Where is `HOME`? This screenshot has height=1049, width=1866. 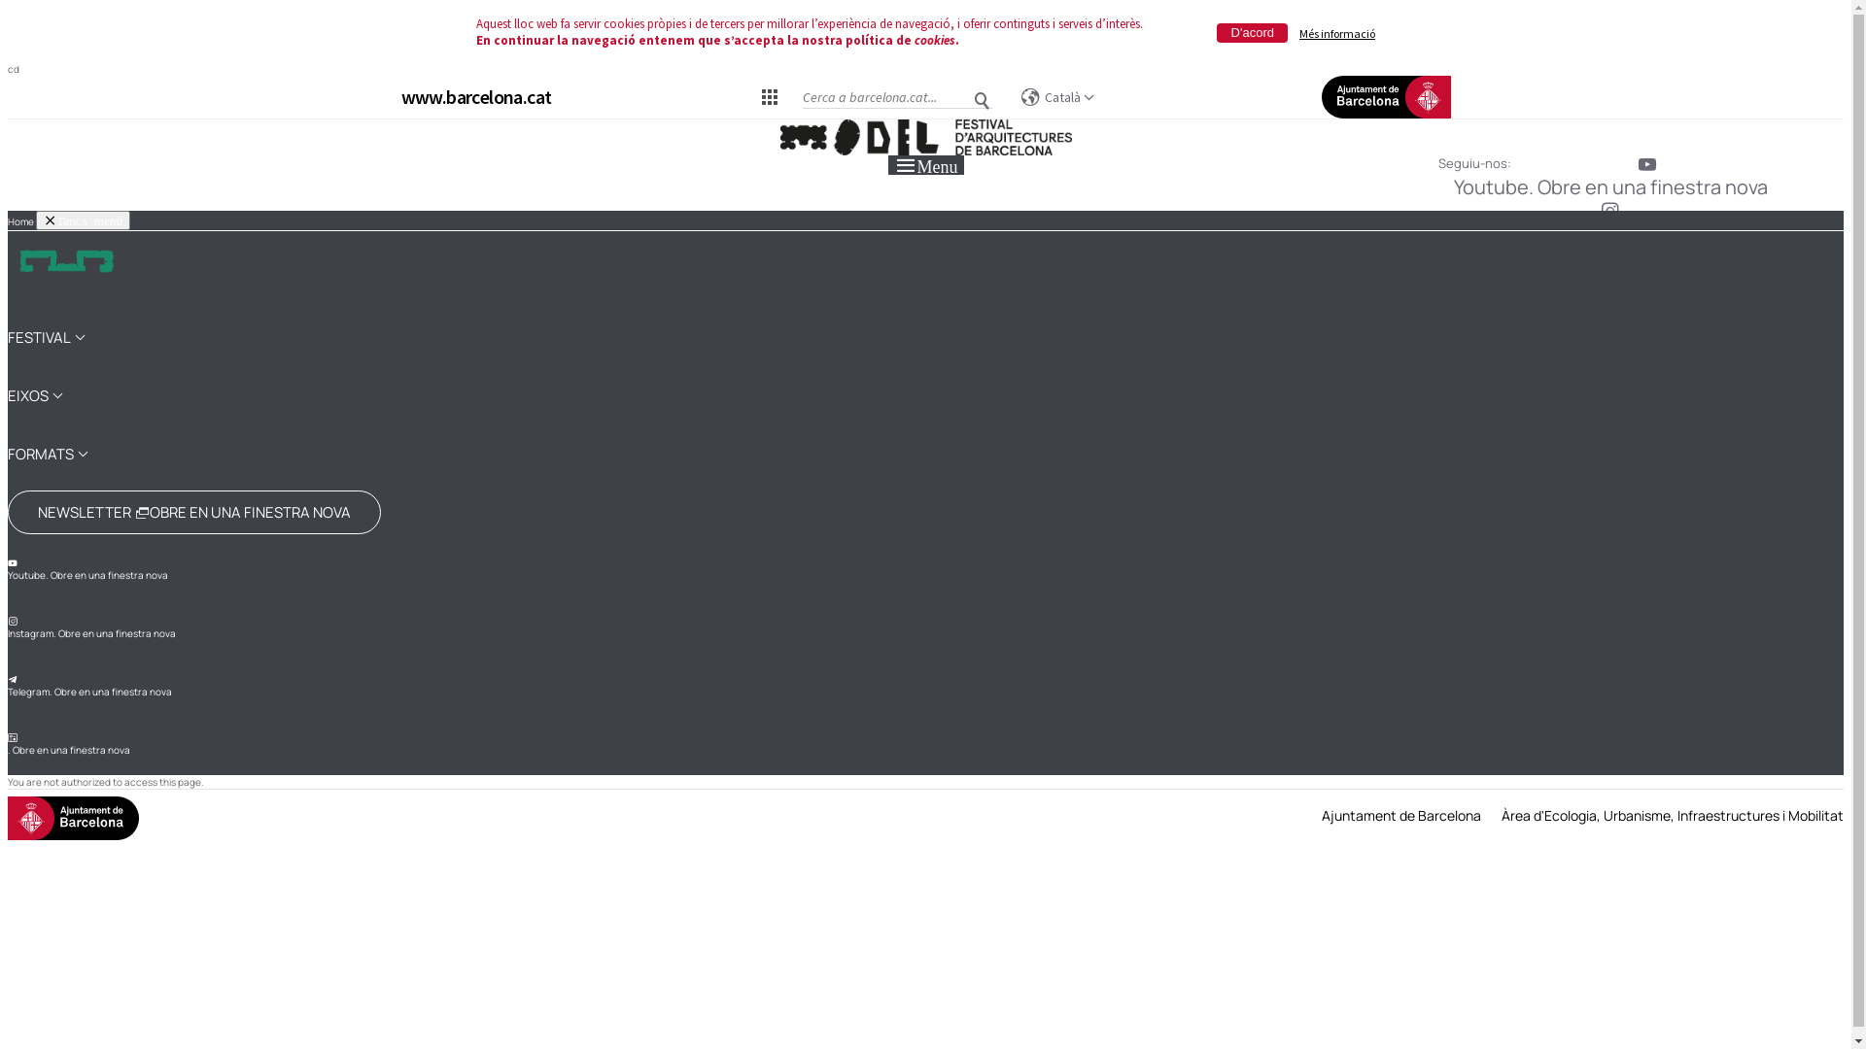 HOME is located at coordinates (66, 270).